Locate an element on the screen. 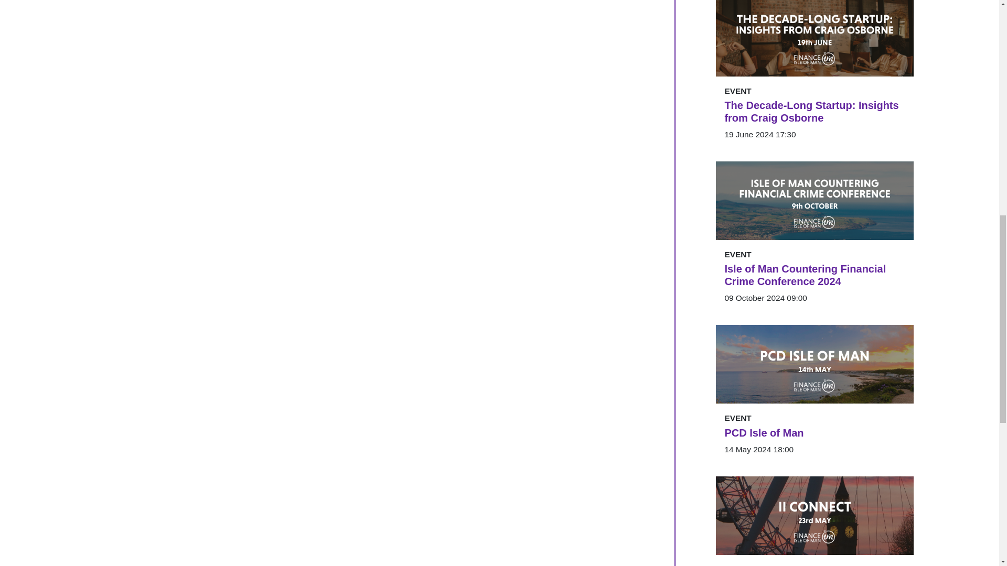 This screenshot has height=566, width=1007. Isle of Man Countering Financial Crime Conference 2024 is located at coordinates (815, 275).